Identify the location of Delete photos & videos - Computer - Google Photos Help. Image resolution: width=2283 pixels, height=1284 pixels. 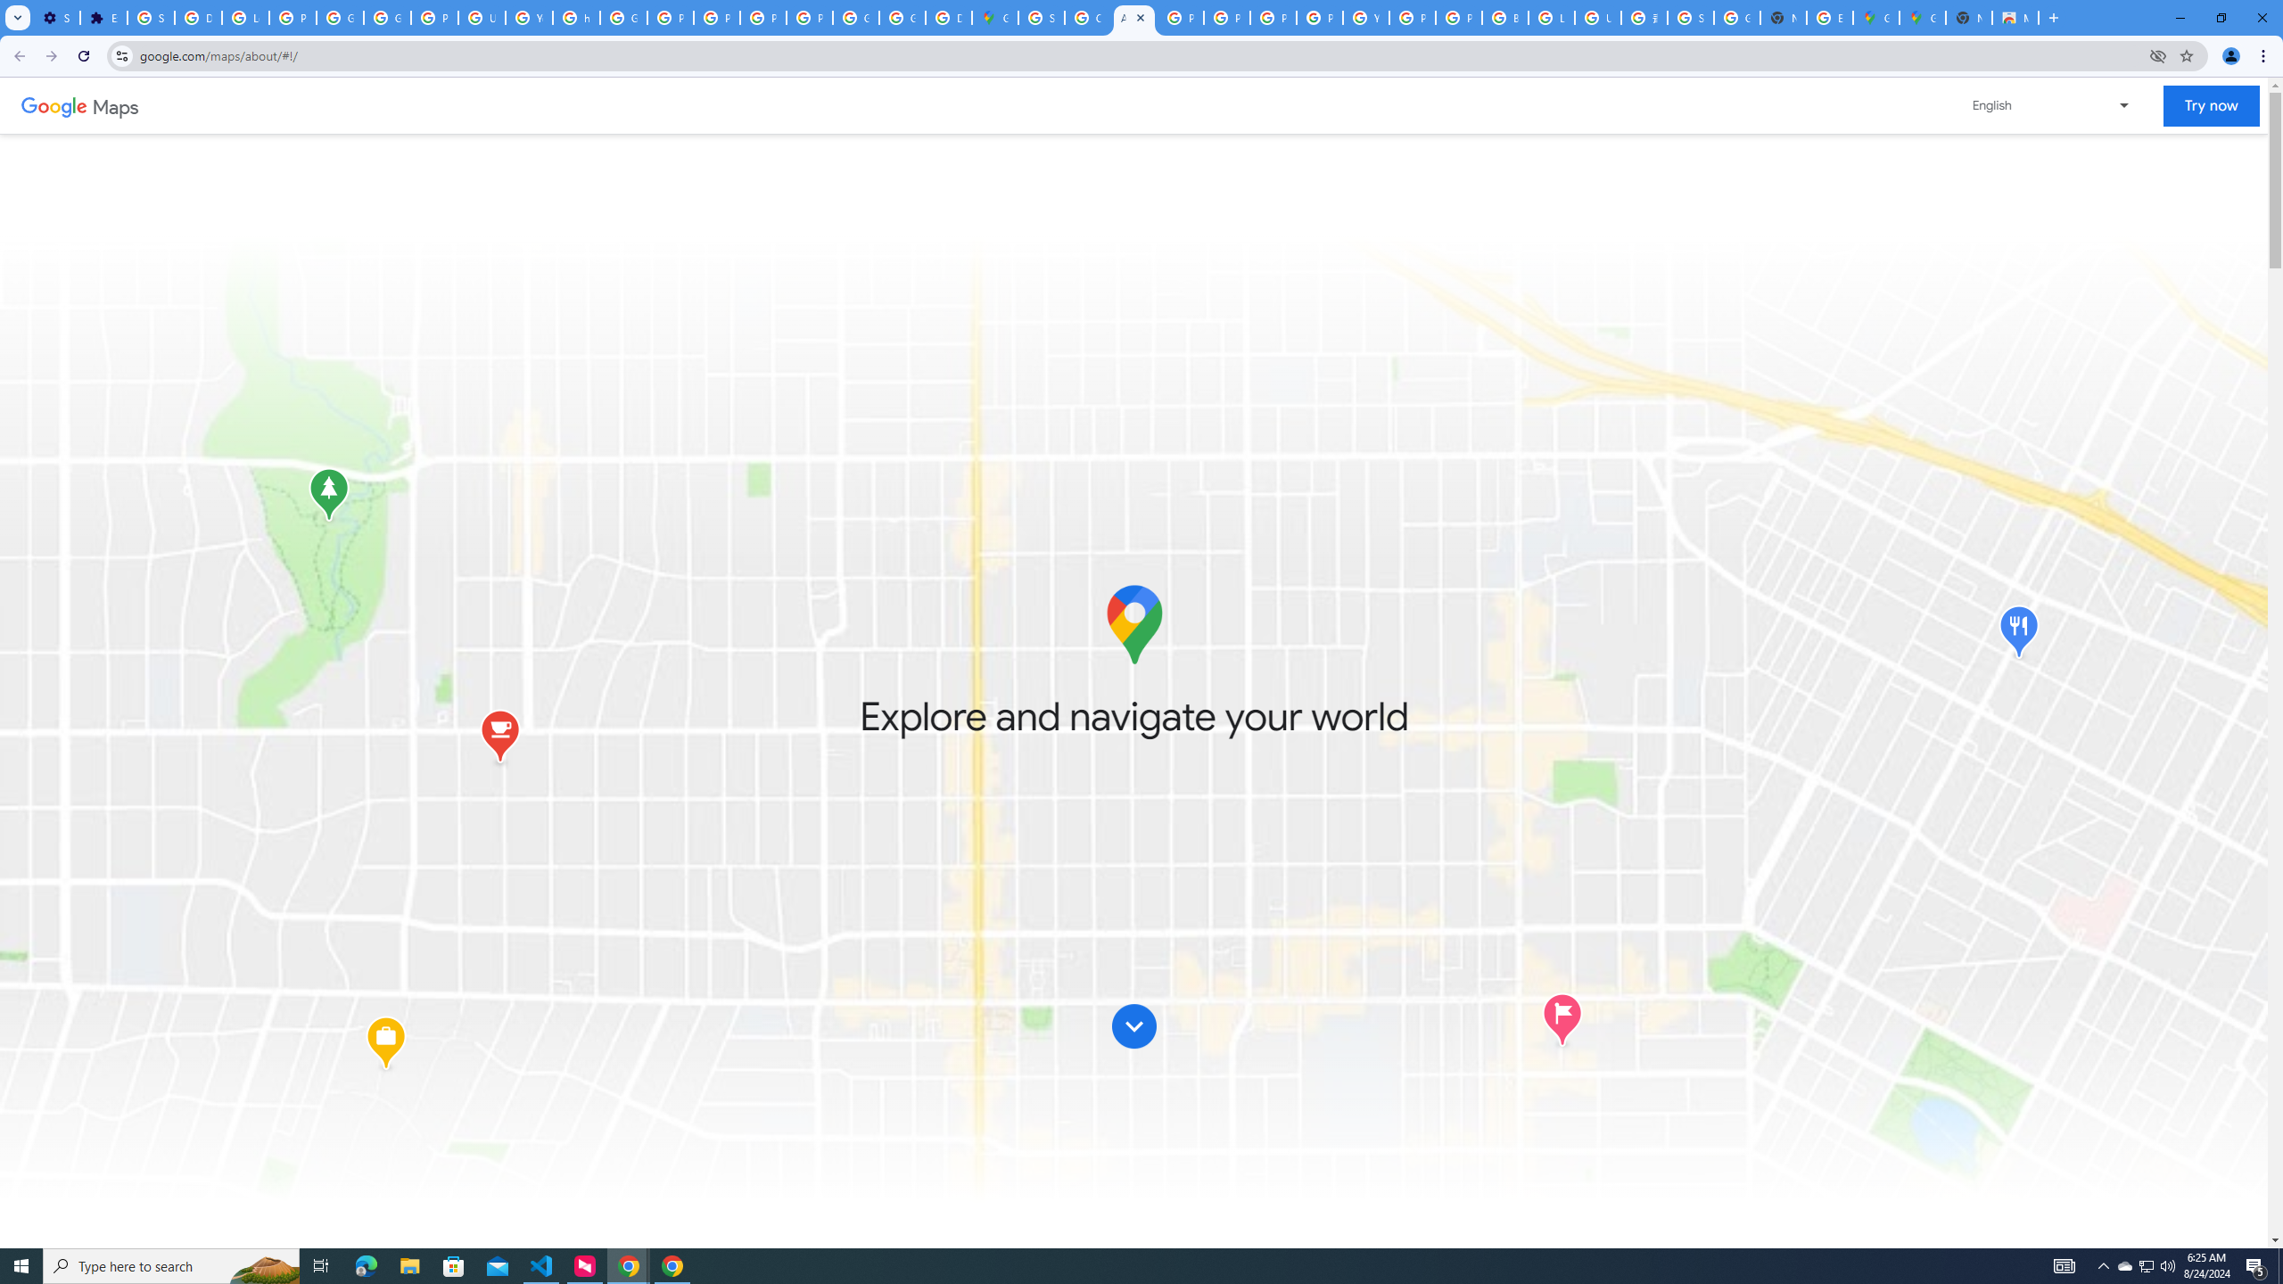
(198, 18).